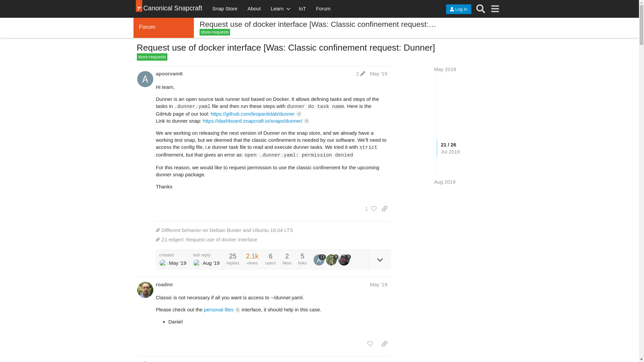 This screenshot has width=644, height=362. What do you see at coordinates (273, 239) in the screenshot?
I see `Z1-edgert: Request use of docker interface` at bounding box center [273, 239].